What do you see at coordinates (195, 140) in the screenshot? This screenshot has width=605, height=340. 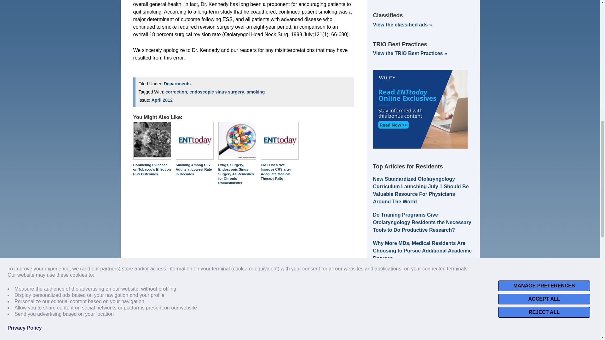 I see `Smoking Among U.S. Adults at Lowest Rate in Decades` at bounding box center [195, 140].